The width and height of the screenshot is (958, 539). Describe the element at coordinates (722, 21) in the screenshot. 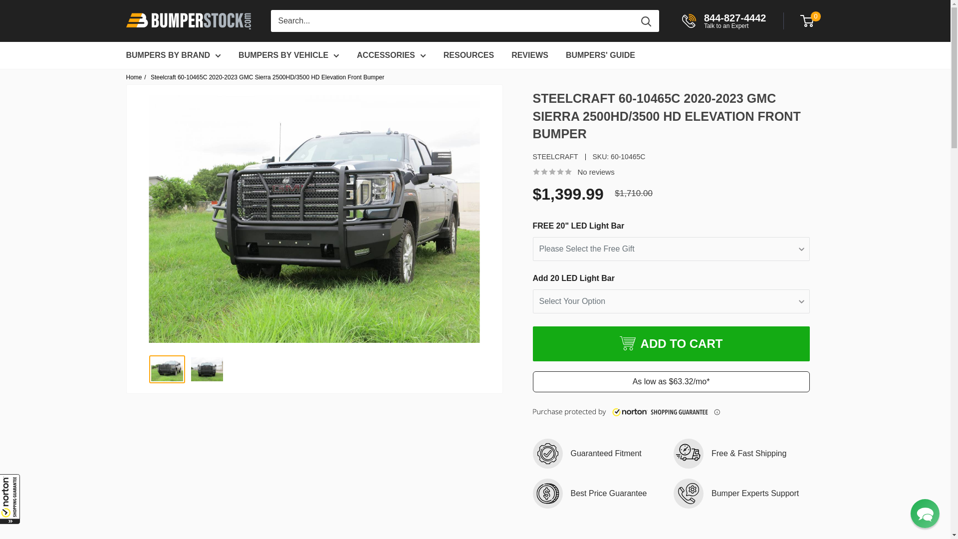

I see `Call us today 8448274442` at that location.